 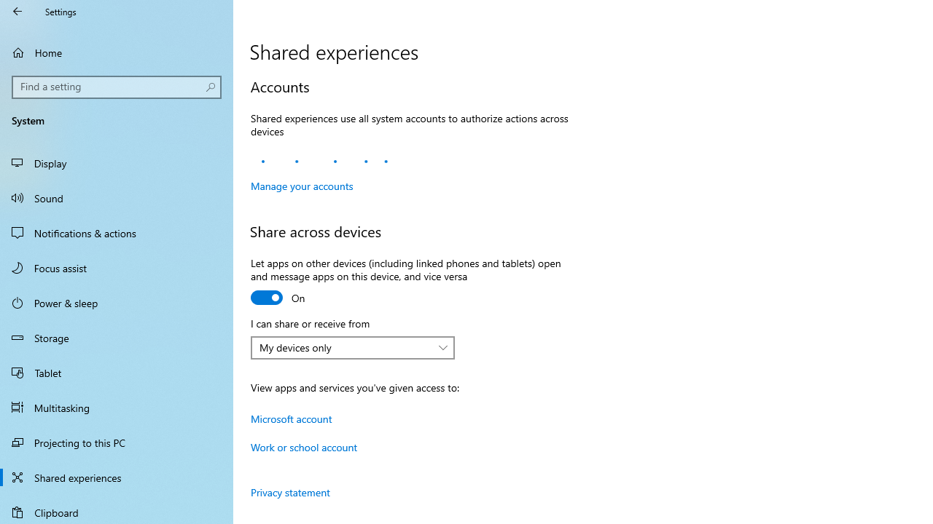 I want to click on Sound, so click(x=117, y=197).